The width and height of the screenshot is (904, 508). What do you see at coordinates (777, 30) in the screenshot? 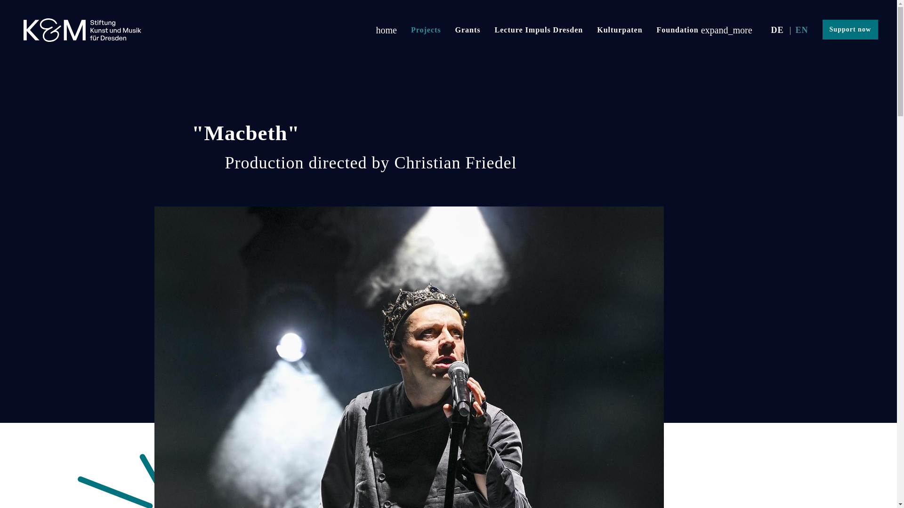
I see `projekt` at bounding box center [777, 30].